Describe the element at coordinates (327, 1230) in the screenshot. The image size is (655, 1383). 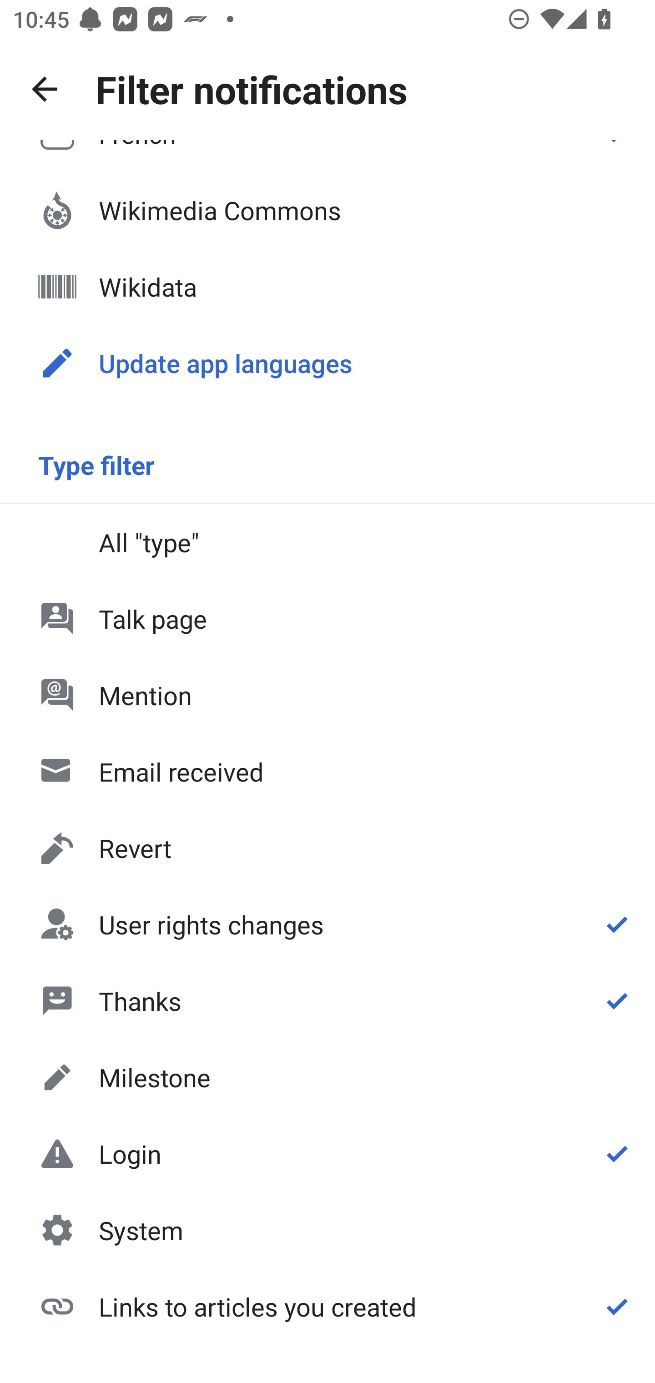
I see `System` at that location.